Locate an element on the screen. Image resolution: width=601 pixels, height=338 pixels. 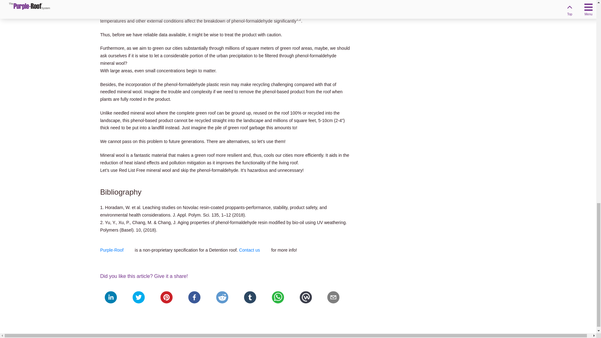
Purple-Roof HOME! is located at coordinates (117, 250).